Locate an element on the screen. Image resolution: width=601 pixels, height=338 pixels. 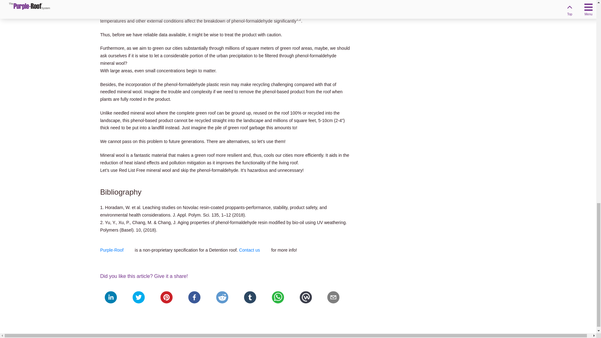
Purple-Roof HOME! is located at coordinates (117, 250).